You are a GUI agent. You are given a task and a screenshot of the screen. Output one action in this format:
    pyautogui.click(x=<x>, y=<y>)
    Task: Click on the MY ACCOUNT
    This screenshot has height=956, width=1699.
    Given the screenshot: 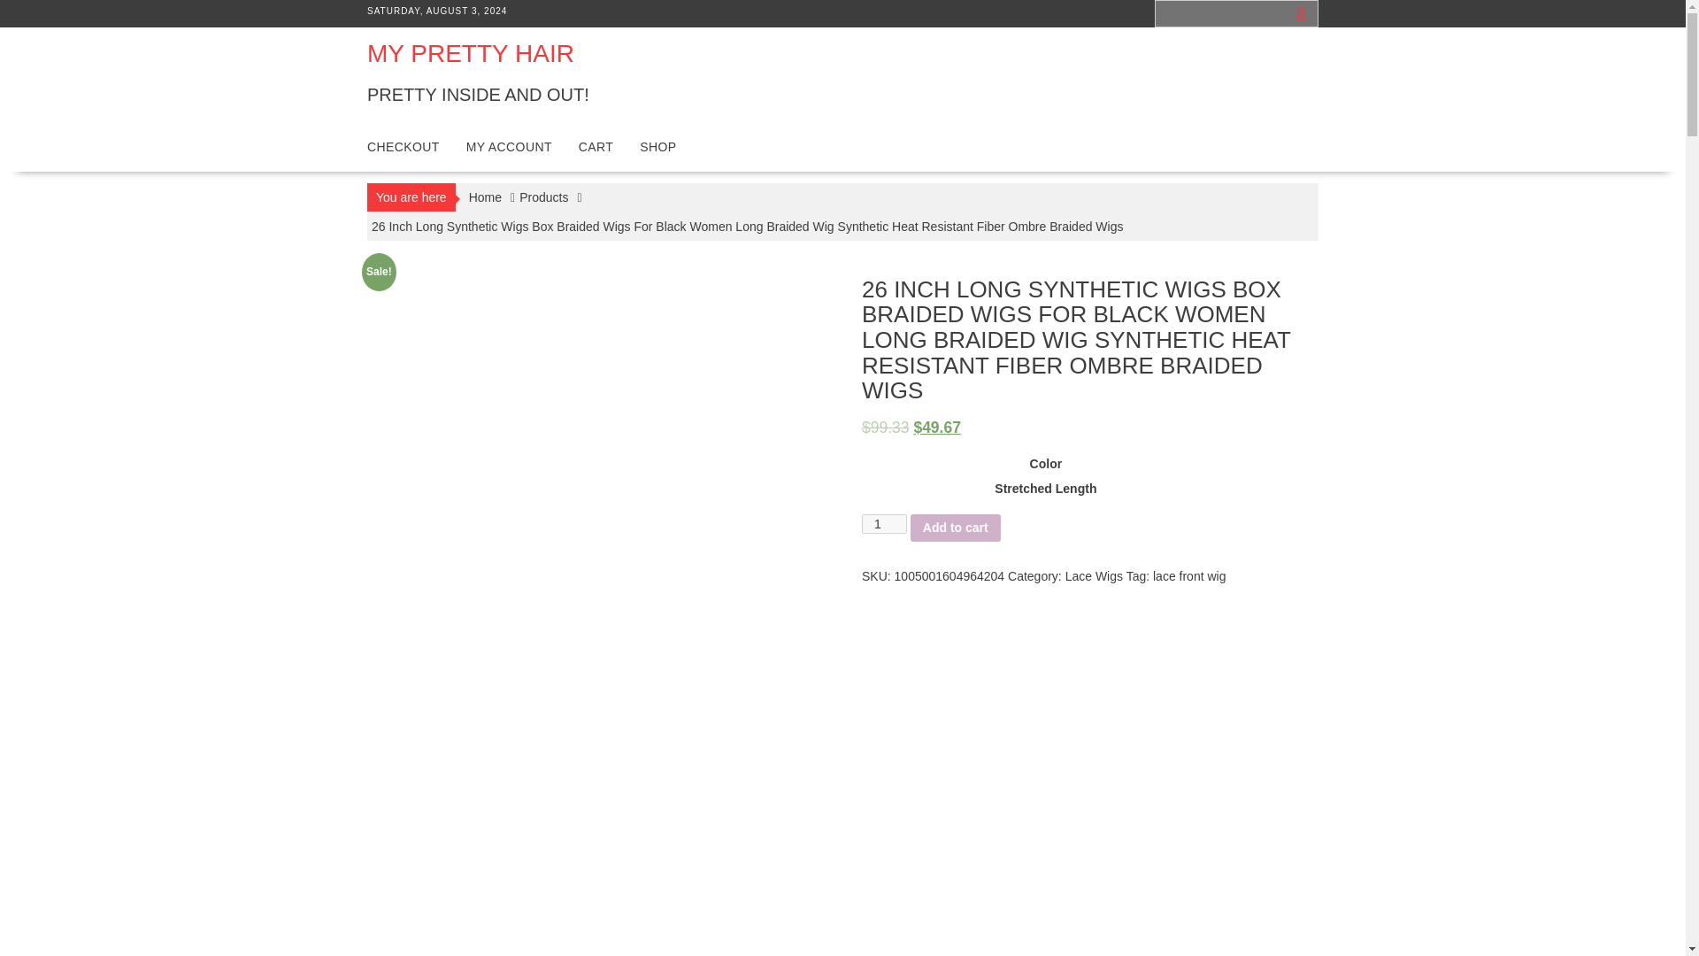 What is the action you would take?
    pyautogui.click(x=510, y=147)
    